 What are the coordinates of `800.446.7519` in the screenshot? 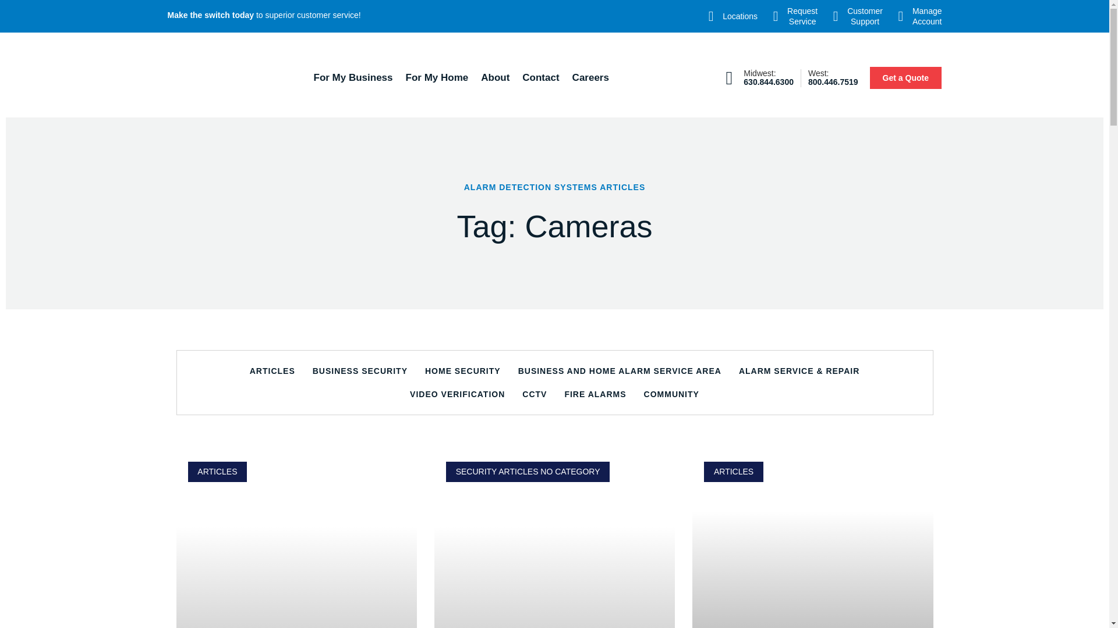 It's located at (833, 82).